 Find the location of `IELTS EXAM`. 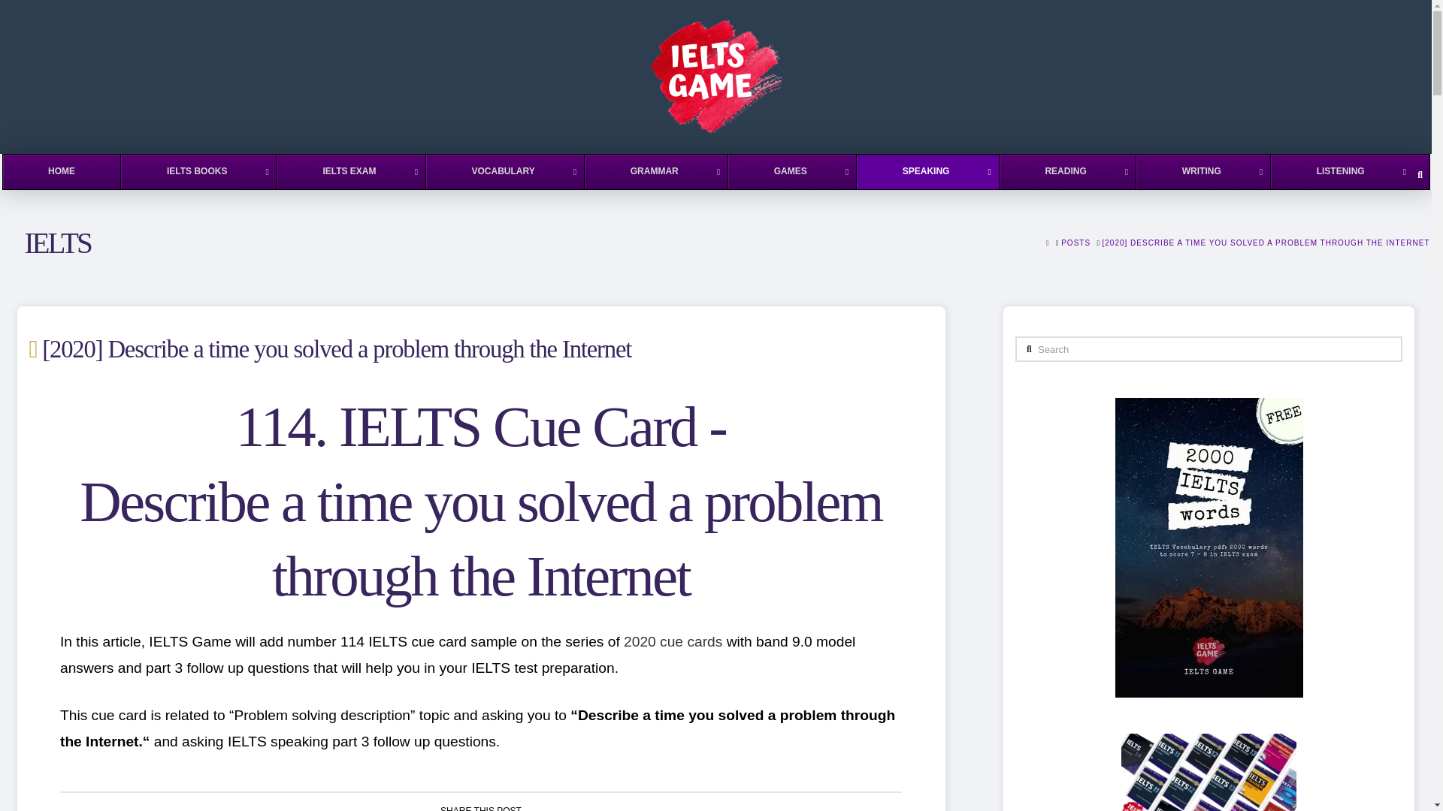

IELTS EXAM is located at coordinates (351, 171).